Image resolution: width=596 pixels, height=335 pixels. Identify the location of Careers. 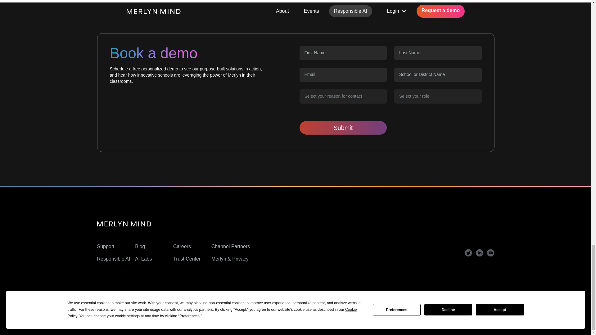
(182, 246).